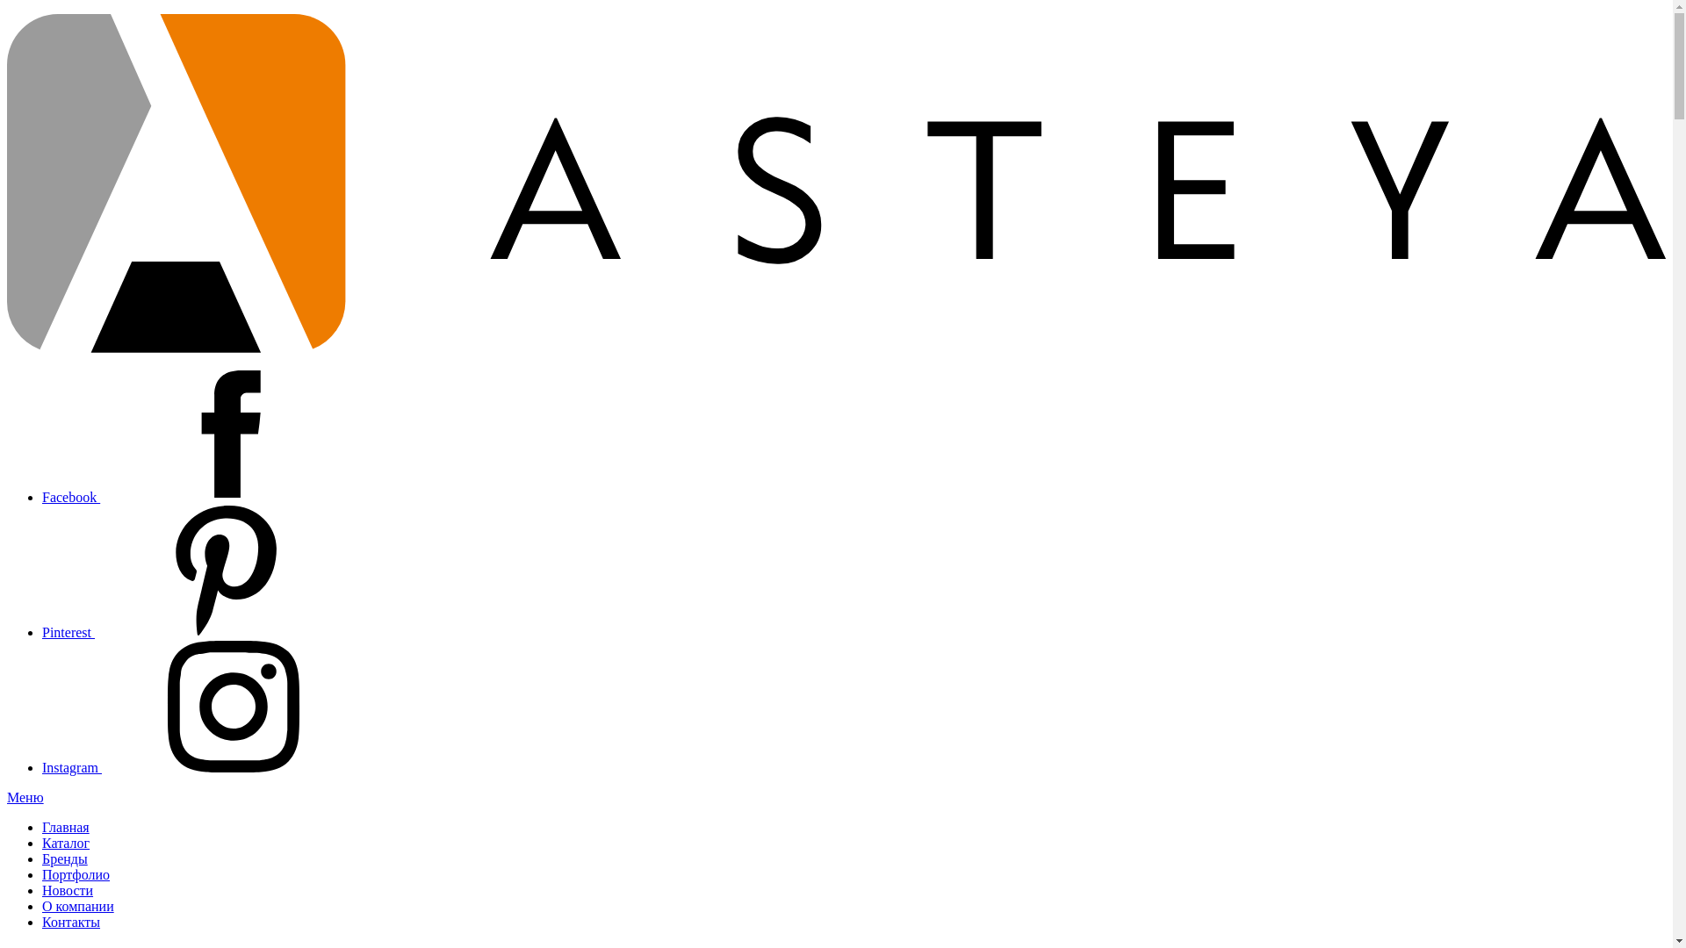 The width and height of the screenshot is (1686, 948). Describe the element at coordinates (203, 497) in the screenshot. I see `Facebook` at that location.